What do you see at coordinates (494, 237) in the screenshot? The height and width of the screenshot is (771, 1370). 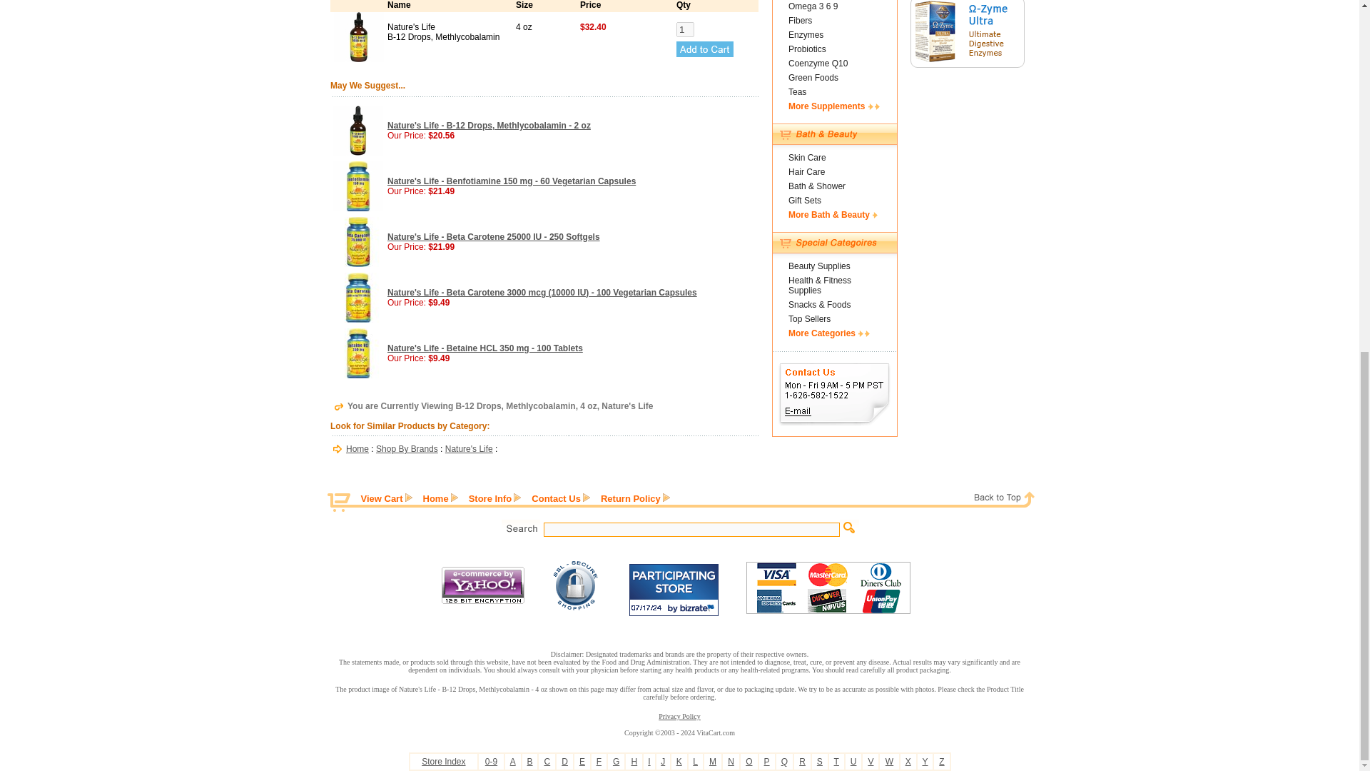 I see `Nature's Life - Beta Carotene 25000 IU - 250 Softgels` at bounding box center [494, 237].